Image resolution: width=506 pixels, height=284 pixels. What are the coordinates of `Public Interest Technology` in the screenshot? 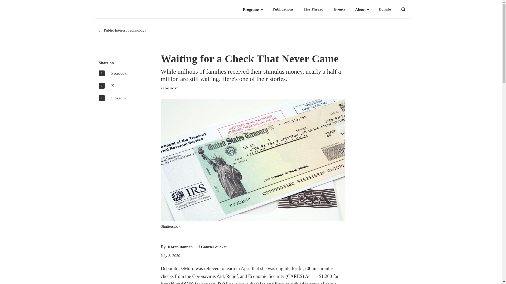 It's located at (125, 30).